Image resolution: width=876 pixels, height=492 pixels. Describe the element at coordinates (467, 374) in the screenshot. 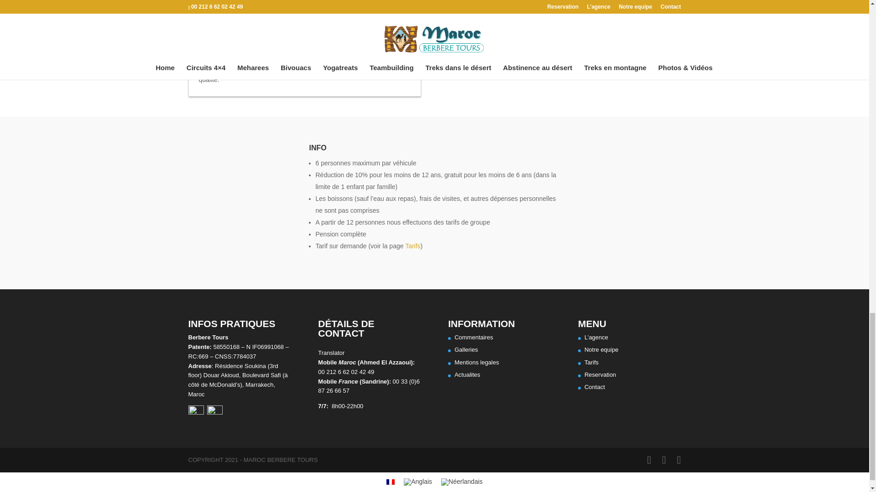

I see `Actualites` at that location.